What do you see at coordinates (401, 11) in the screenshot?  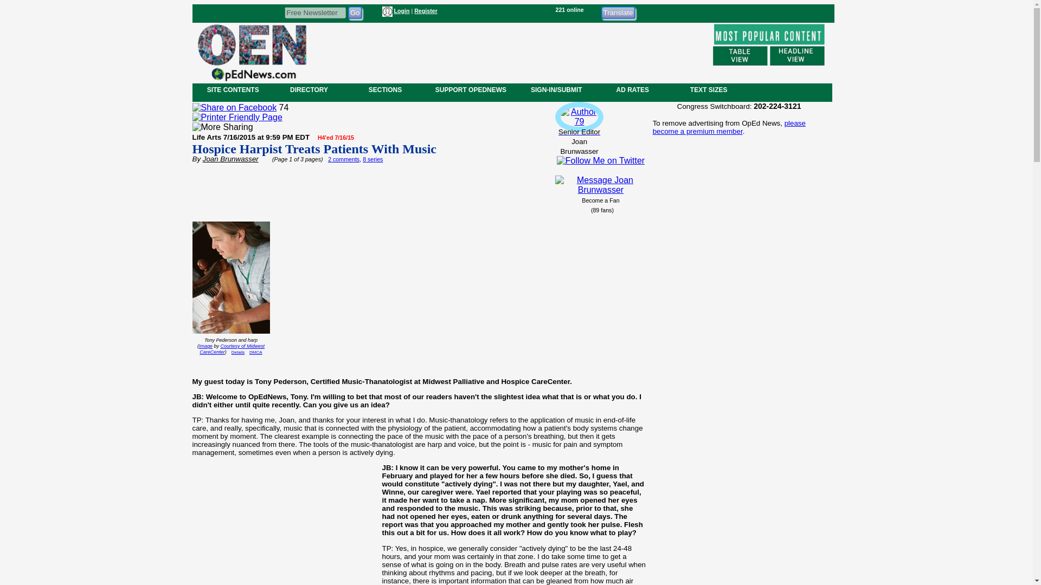 I see `Login` at bounding box center [401, 11].